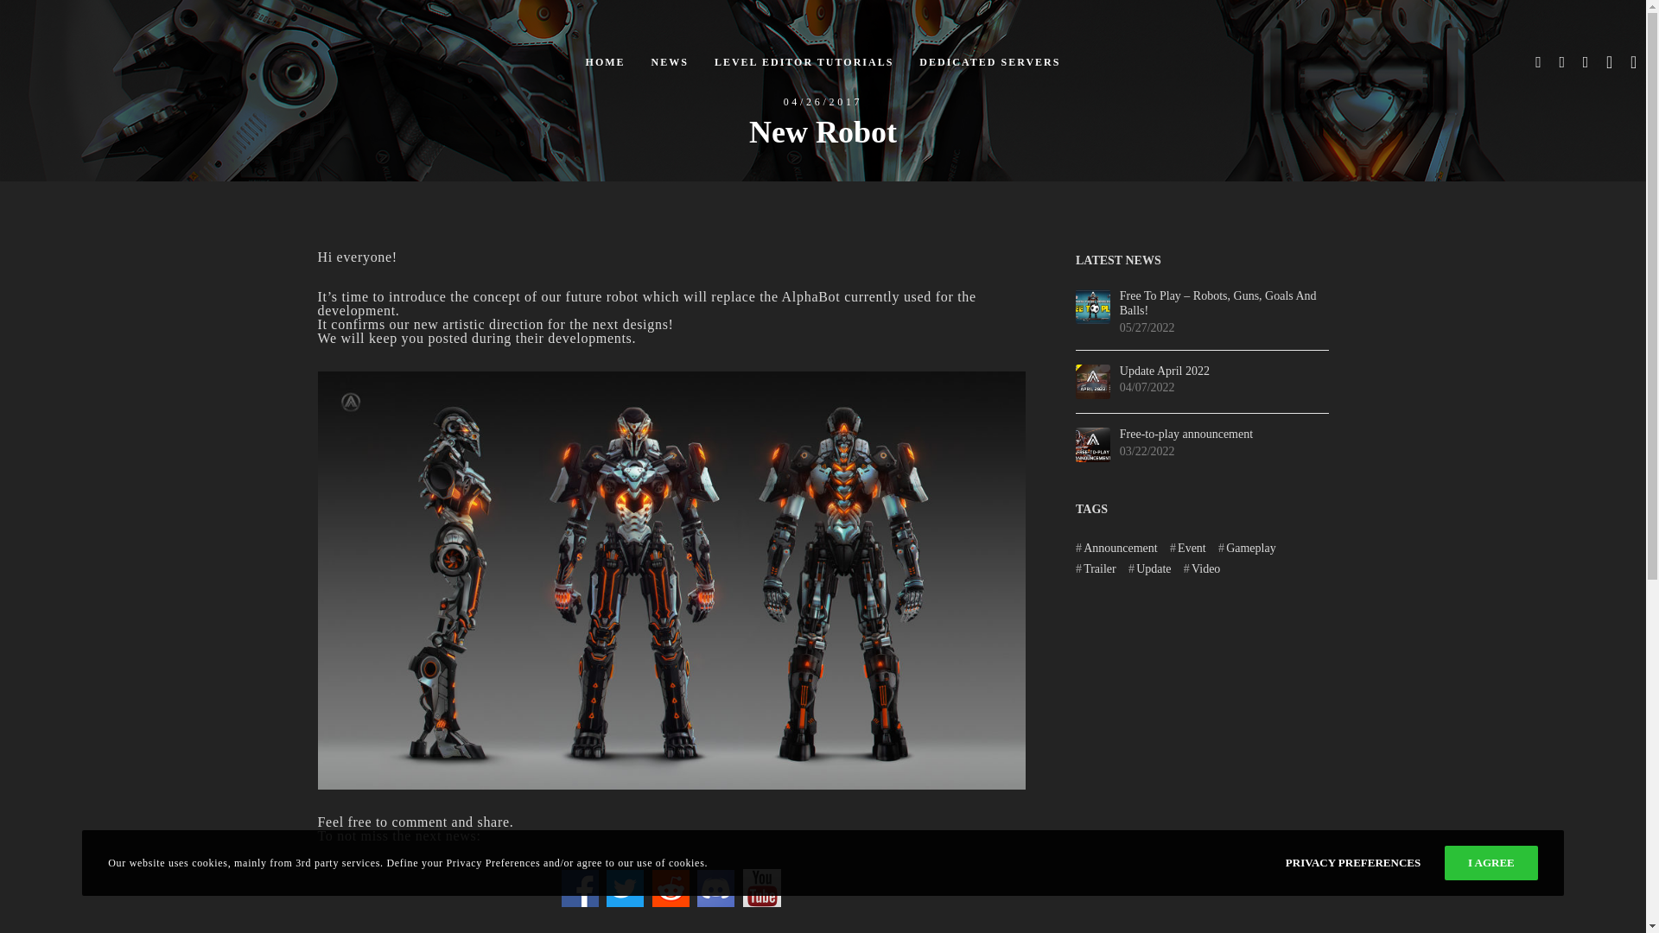 This screenshot has height=933, width=1659. Describe the element at coordinates (1092, 444) in the screenshot. I see `Free-to-play announcement` at that location.